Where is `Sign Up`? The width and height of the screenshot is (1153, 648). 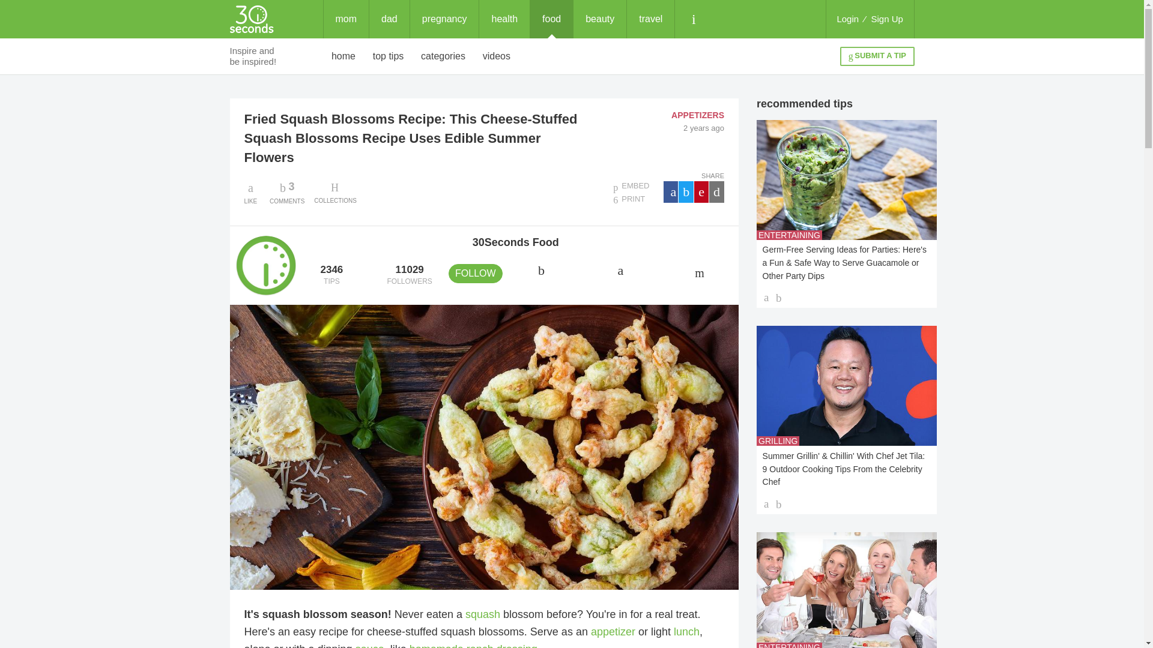 Sign Up is located at coordinates (887, 19).